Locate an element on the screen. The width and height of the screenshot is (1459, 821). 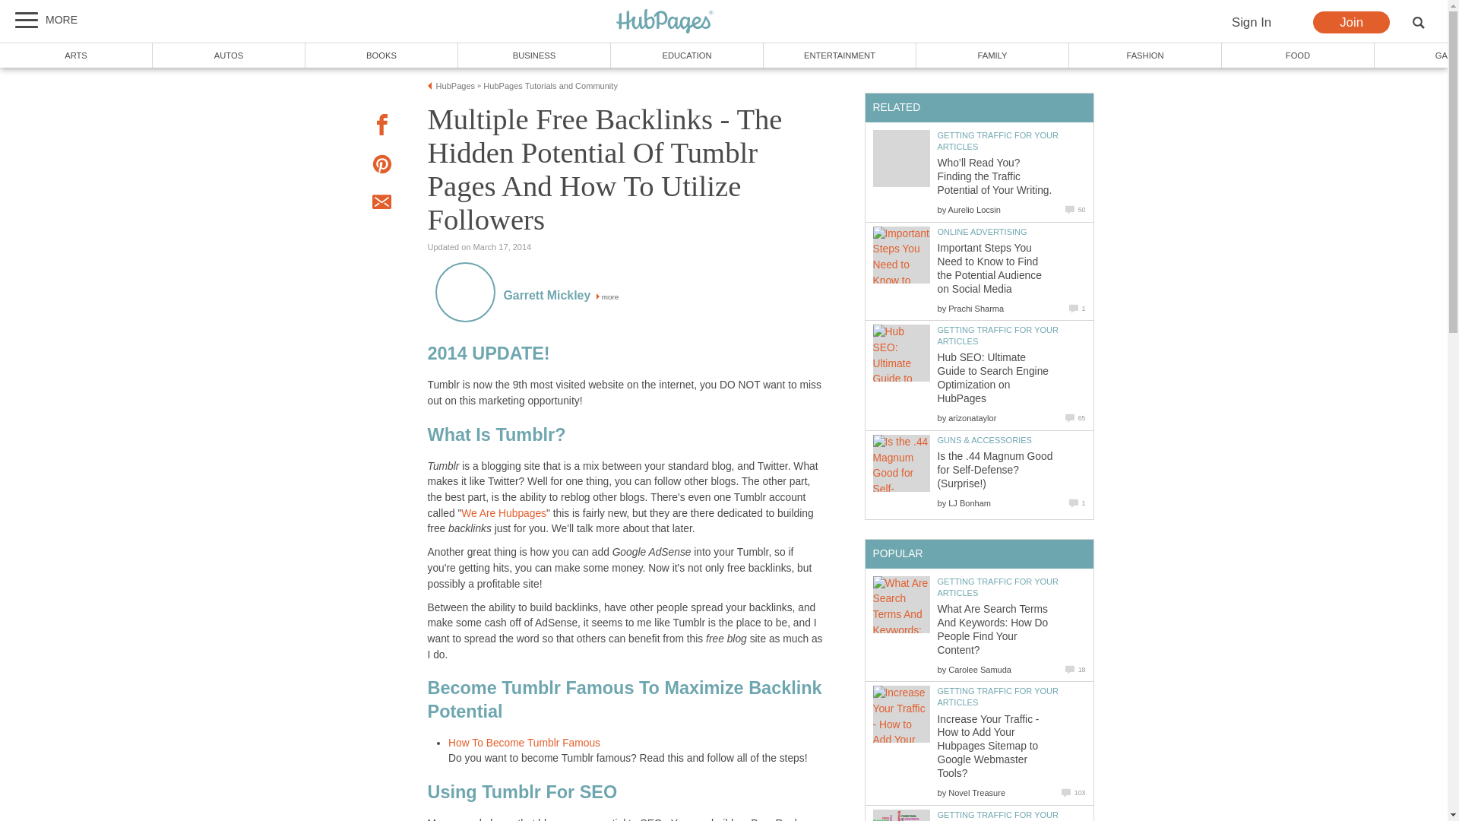
HubPages is located at coordinates (456, 85).